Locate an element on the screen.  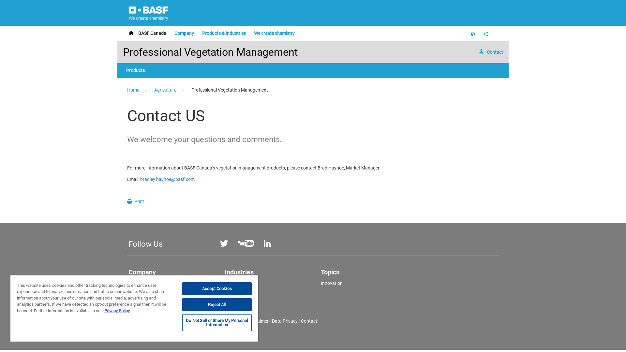
Data Privacy | is located at coordinates (286, 321).